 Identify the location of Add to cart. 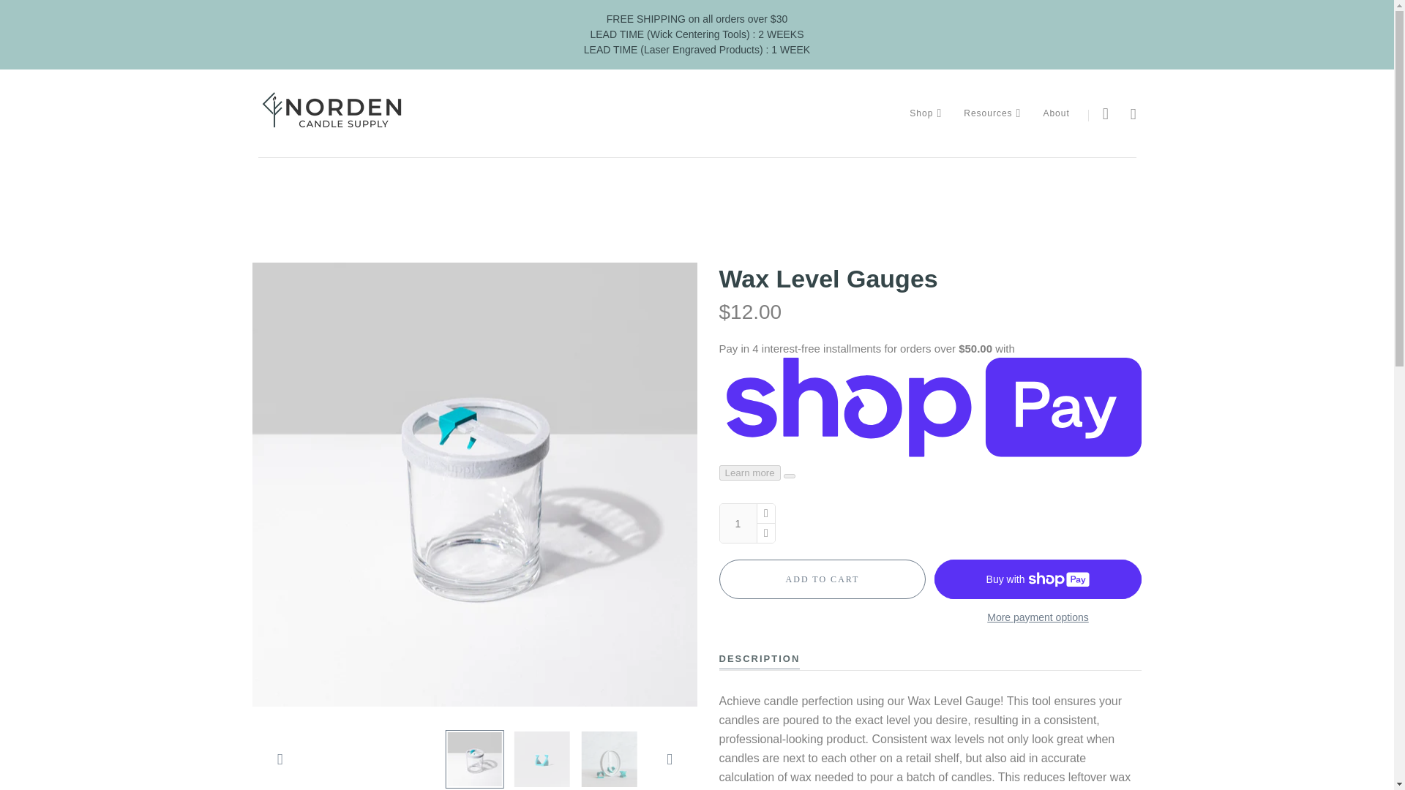
(822, 579).